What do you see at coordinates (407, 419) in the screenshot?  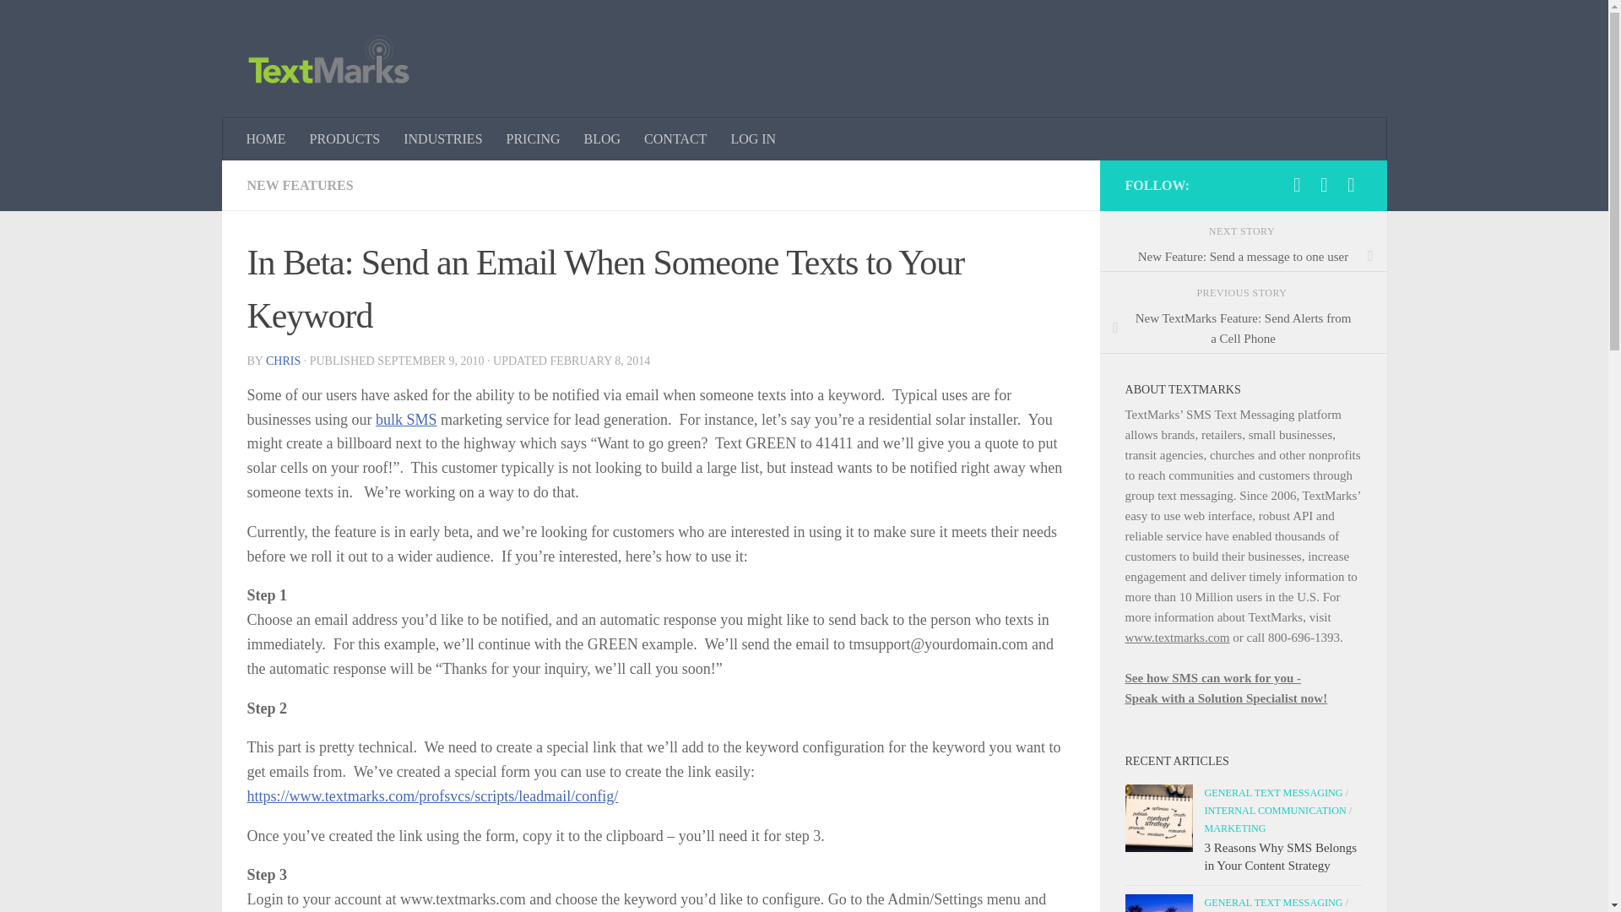 I see `bulk SMS` at bounding box center [407, 419].